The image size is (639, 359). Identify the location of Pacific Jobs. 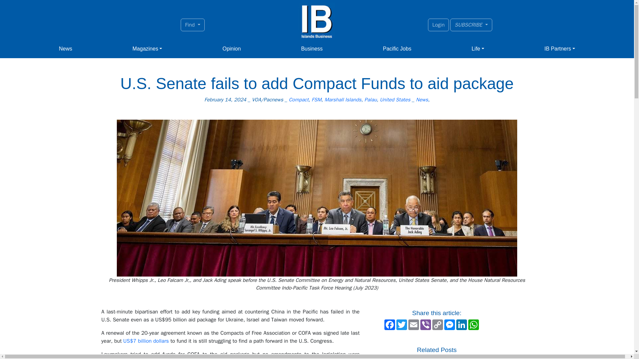
(397, 49).